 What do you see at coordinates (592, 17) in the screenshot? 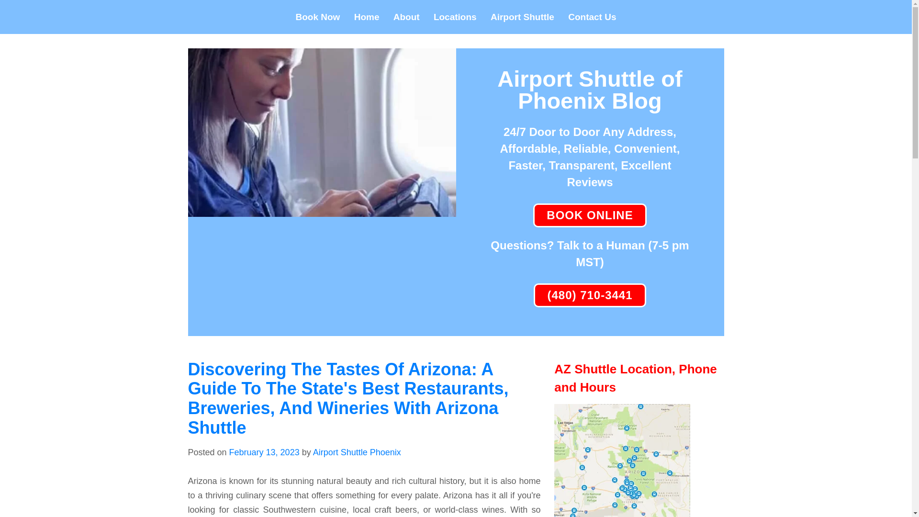
I see `Contact Us` at bounding box center [592, 17].